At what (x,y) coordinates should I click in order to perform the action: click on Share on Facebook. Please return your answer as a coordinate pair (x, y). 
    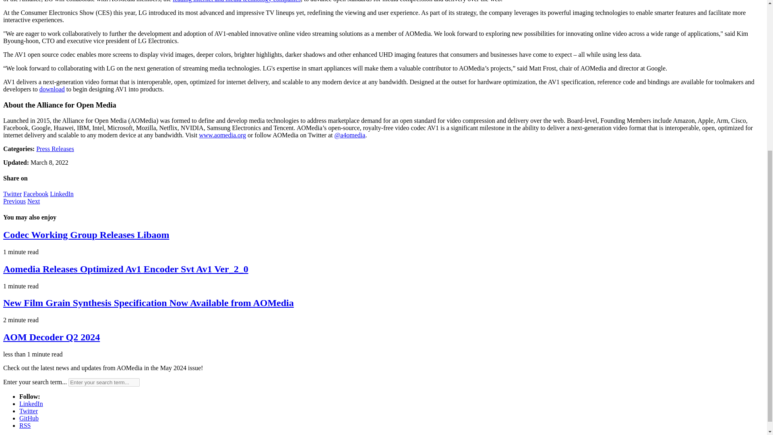
    Looking at the image, I should click on (35, 194).